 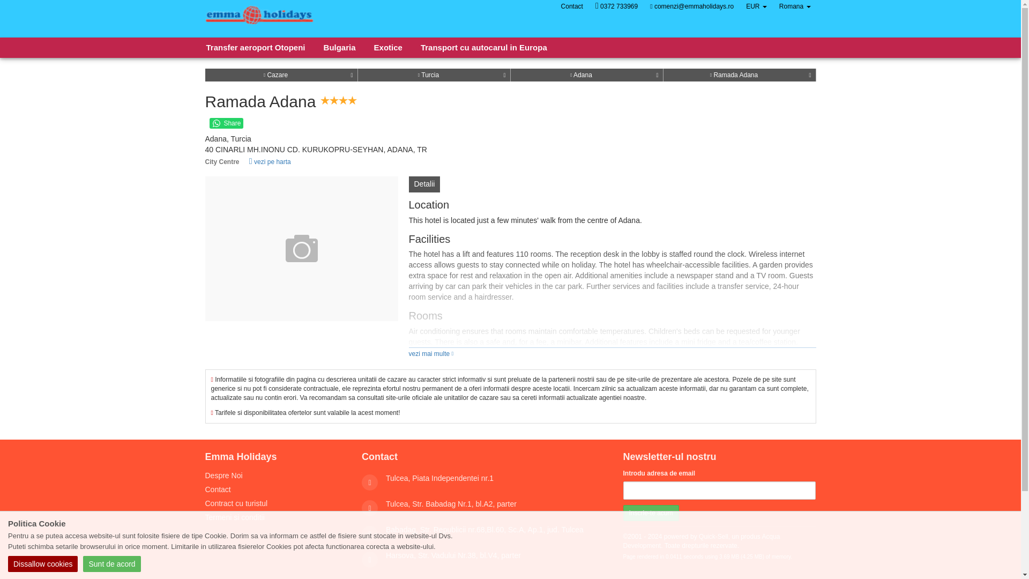 I want to click on Despre Noi, so click(x=223, y=476).